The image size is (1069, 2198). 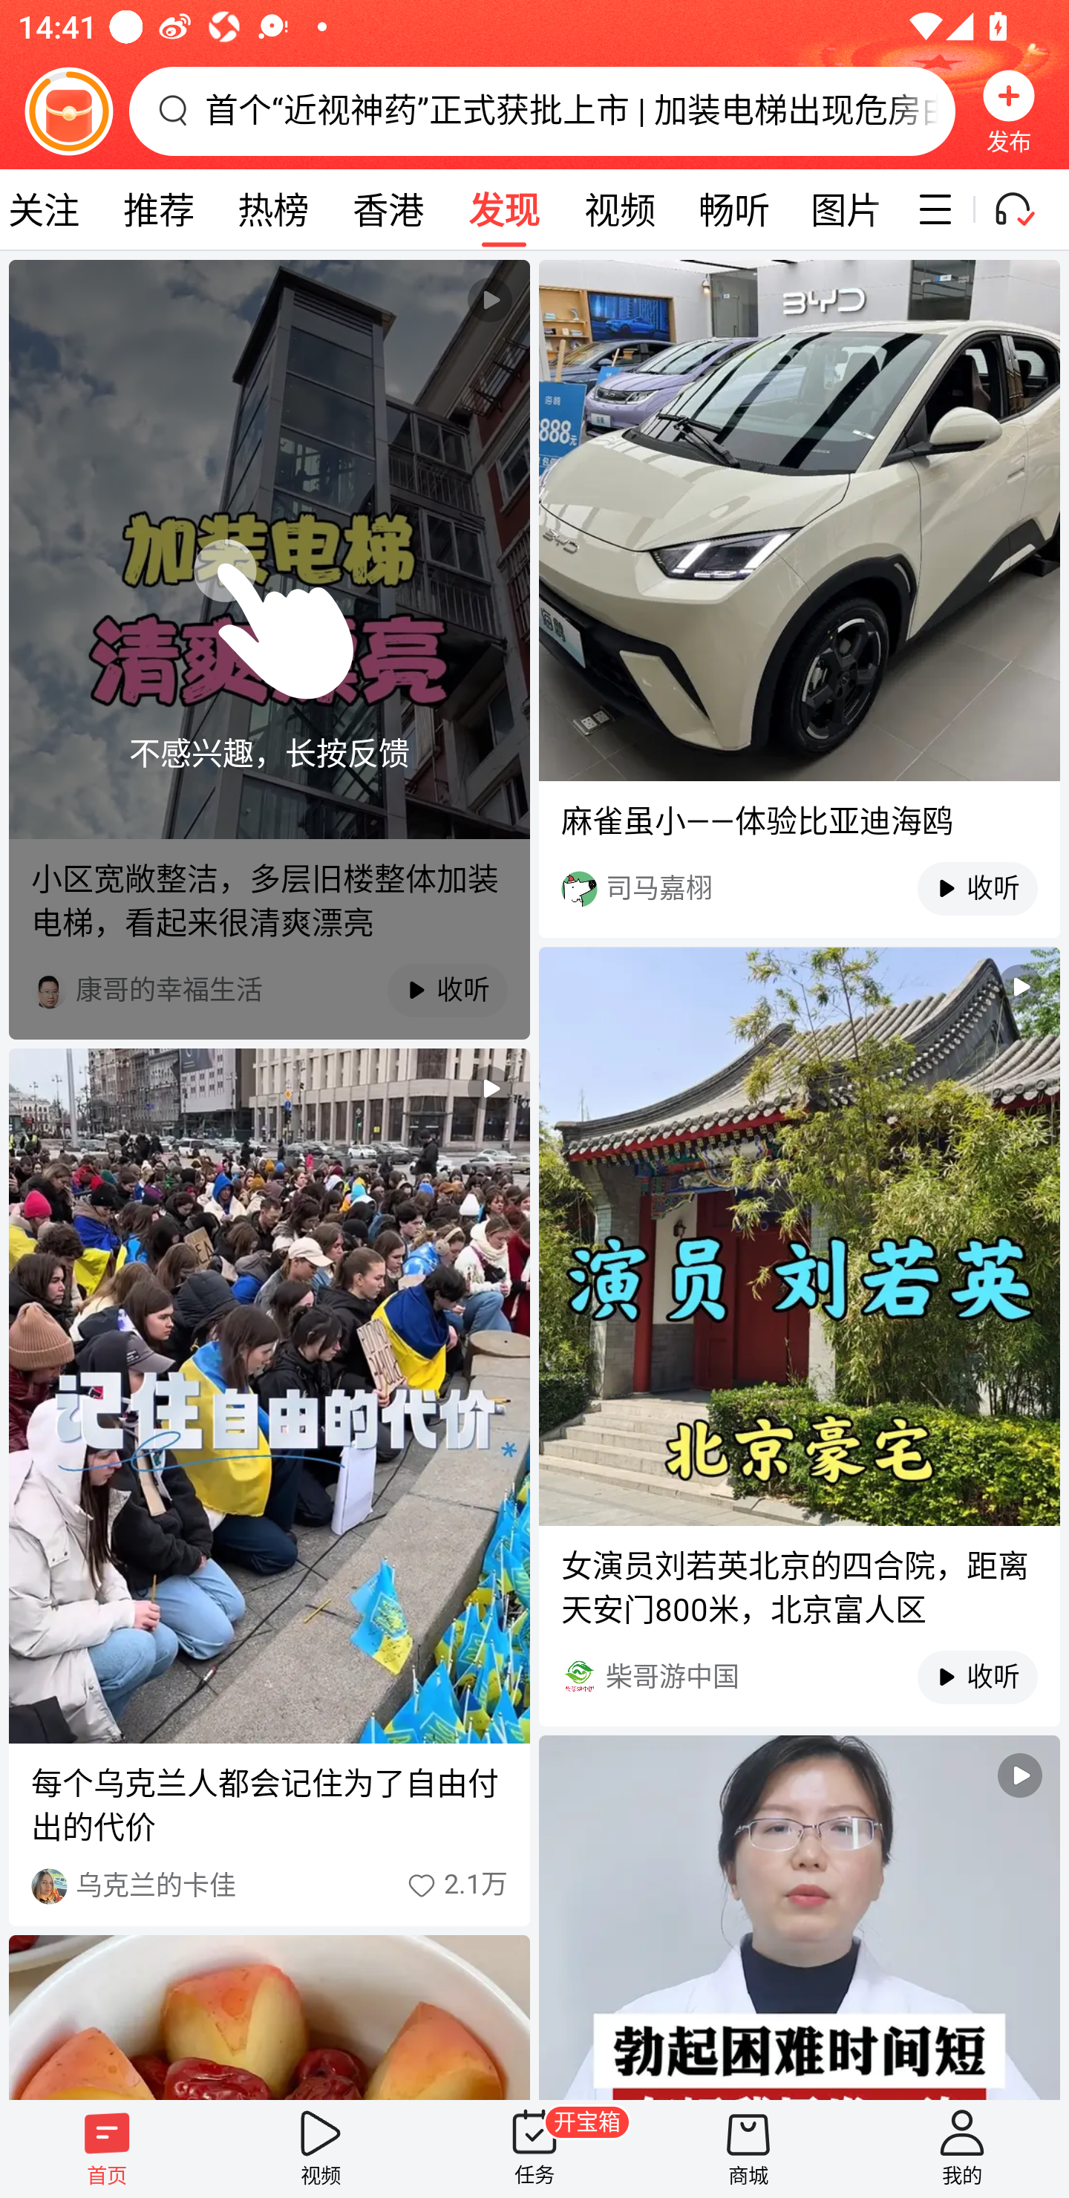 What do you see at coordinates (799, 1677) in the screenshot?
I see `作者,柴哥游中国,按钮 柴哥游中国 收听` at bounding box center [799, 1677].